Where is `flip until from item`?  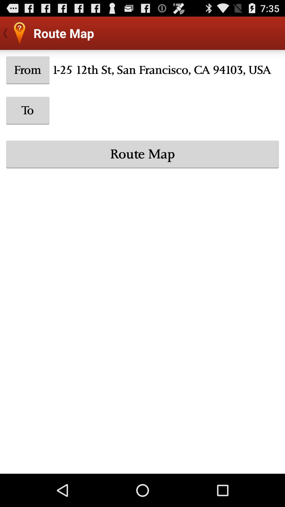 flip until from item is located at coordinates (28, 70).